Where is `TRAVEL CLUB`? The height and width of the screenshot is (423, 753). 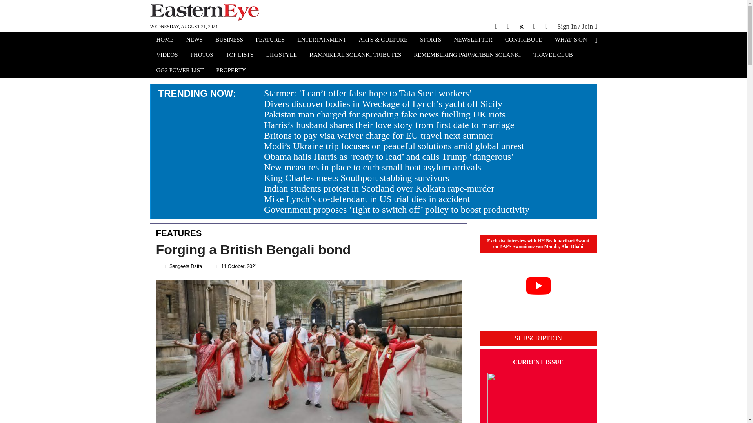 TRAVEL CLUB is located at coordinates (553, 56).